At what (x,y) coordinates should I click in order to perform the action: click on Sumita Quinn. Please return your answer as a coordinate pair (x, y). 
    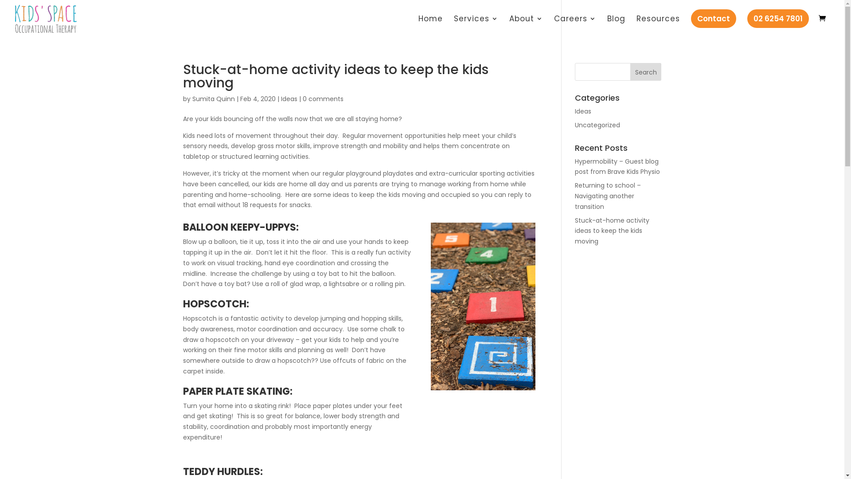
    Looking at the image, I should click on (214, 99).